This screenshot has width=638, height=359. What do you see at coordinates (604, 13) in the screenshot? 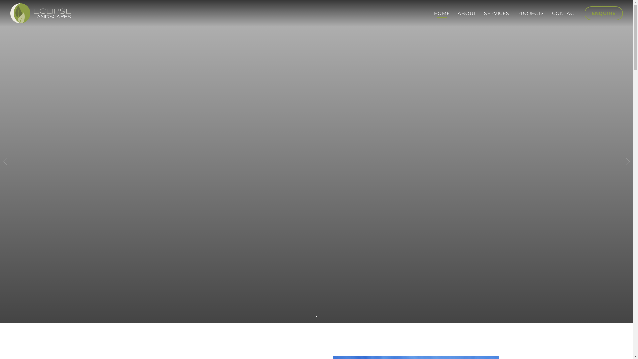
I see `ENQUIRE` at bounding box center [604, 13].